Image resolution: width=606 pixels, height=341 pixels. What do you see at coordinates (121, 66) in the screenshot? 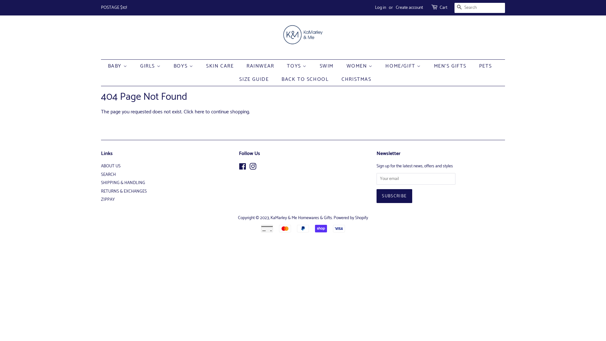
I see `BABY` at bounding box center [121, 66].